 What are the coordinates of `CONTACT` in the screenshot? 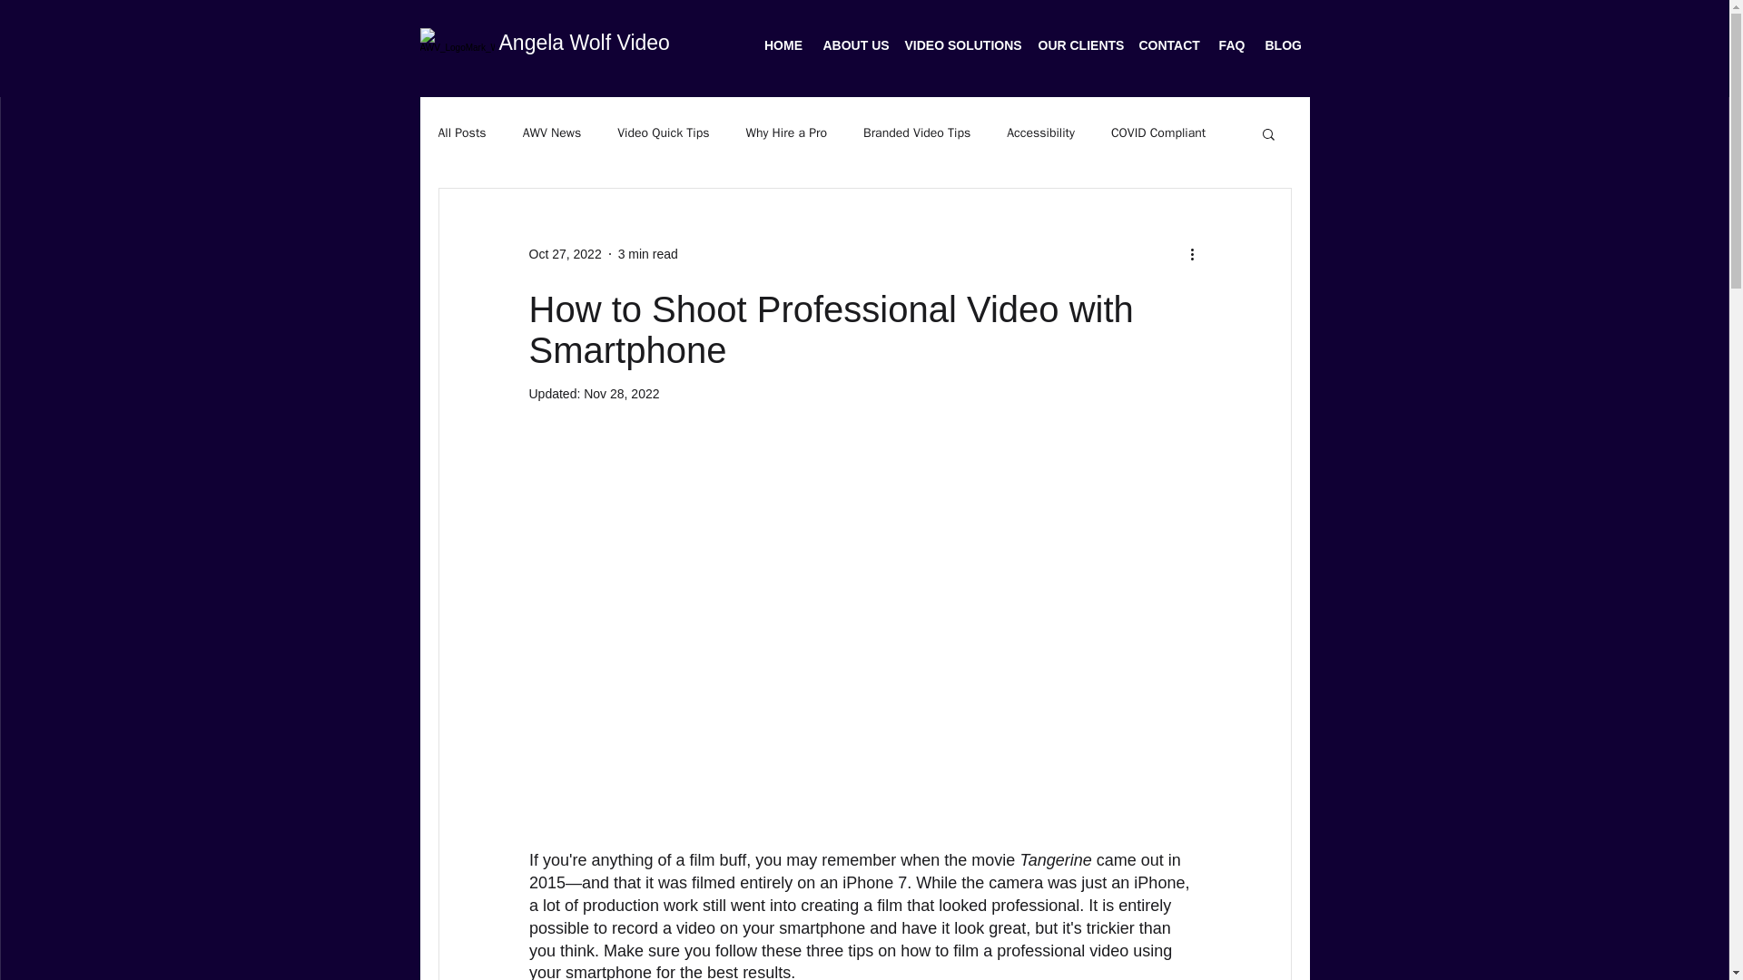 It's located at (1169, 45).